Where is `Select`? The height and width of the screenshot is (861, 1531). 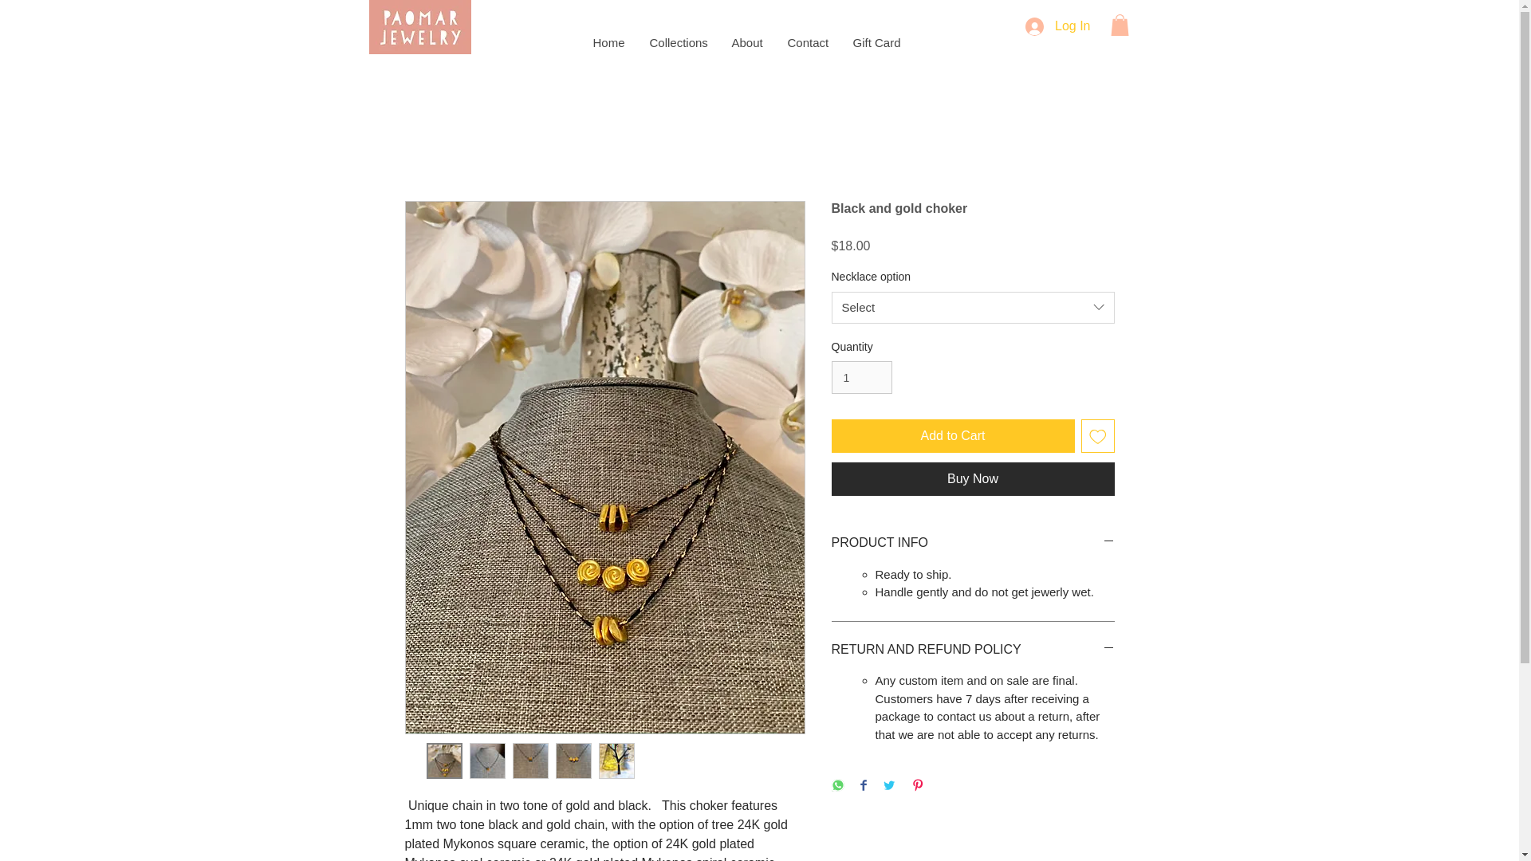
Select is located at coordinates (973, 308).